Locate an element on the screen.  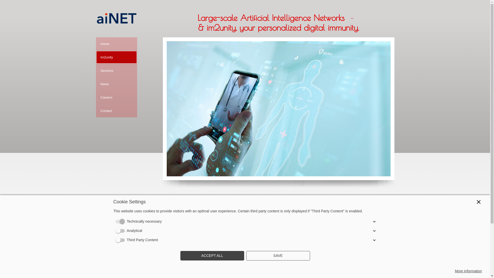
News is located at coordinates (116, 84).